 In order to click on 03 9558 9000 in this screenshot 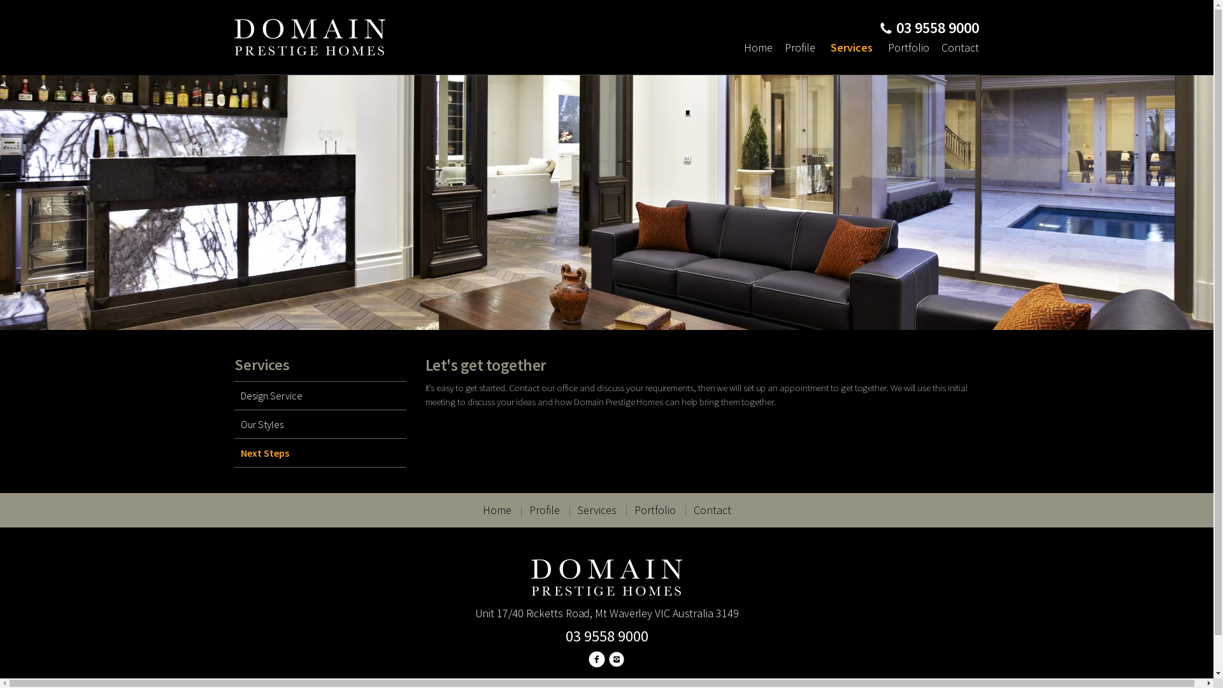, I will do `click(606, 636)`.